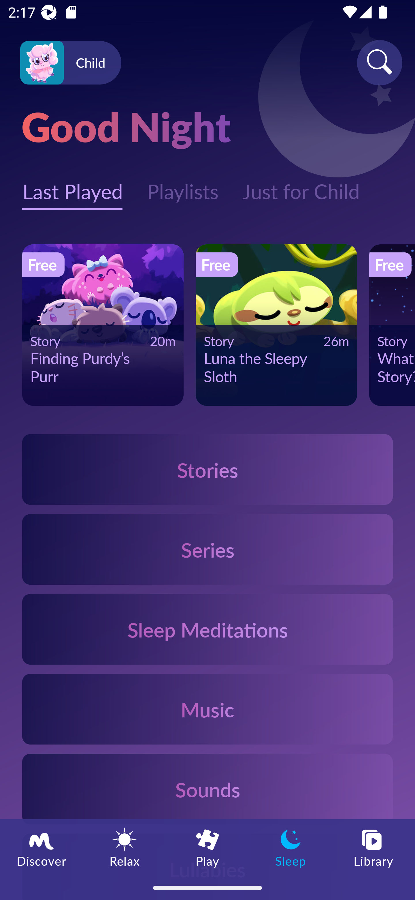 This screenshot has height=900, width=415. Describe the element at coordinates (207, 629) in the screenshot. I see `Sleep Meditations` at that location.